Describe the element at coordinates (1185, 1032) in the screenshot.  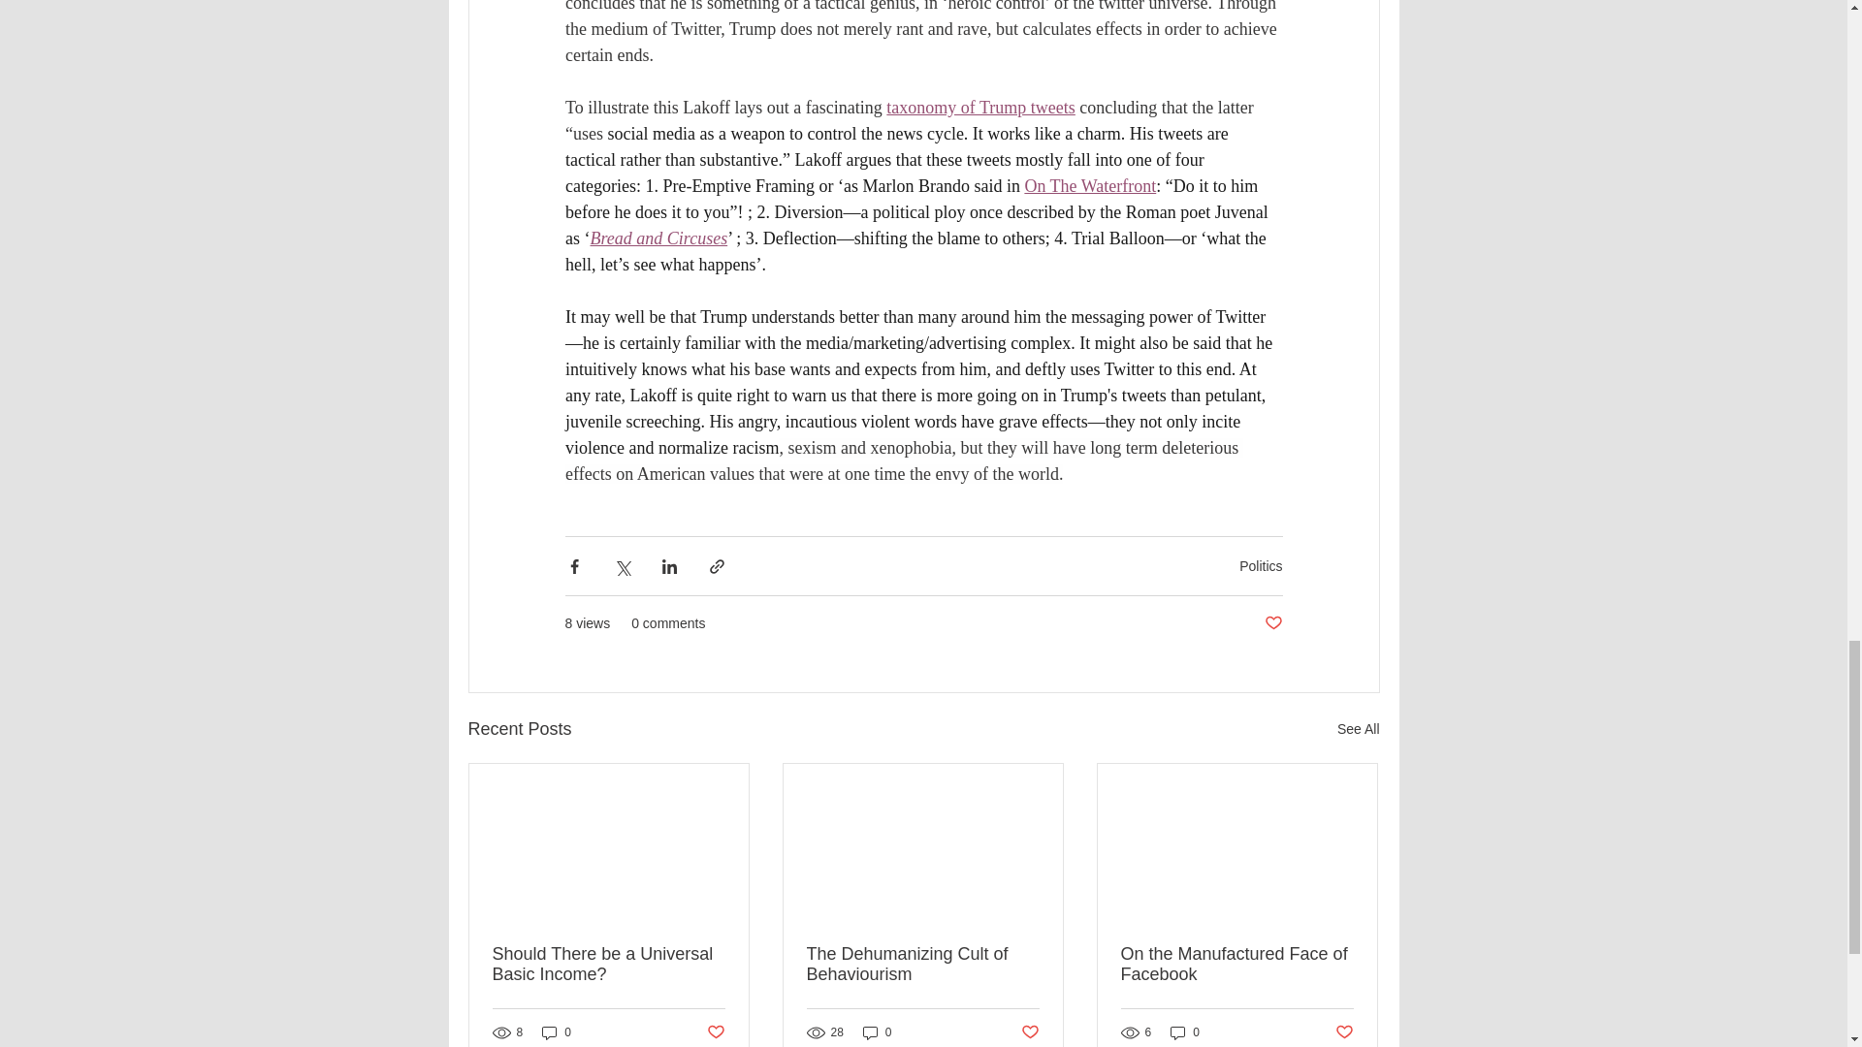
I see `0` at that location.